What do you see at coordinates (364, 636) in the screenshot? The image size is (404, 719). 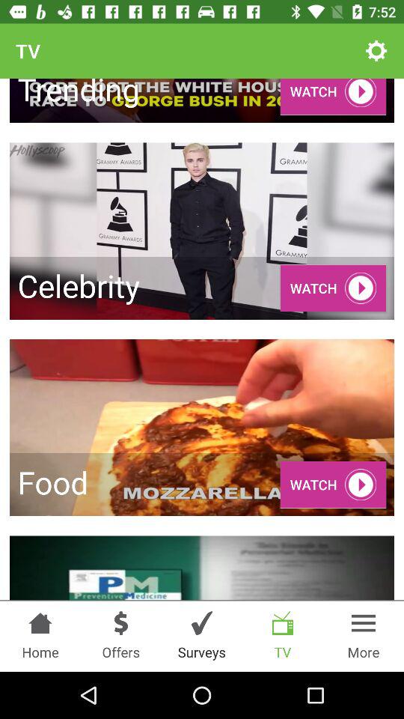 I see `click on more option` at bounding box center [364, 636].